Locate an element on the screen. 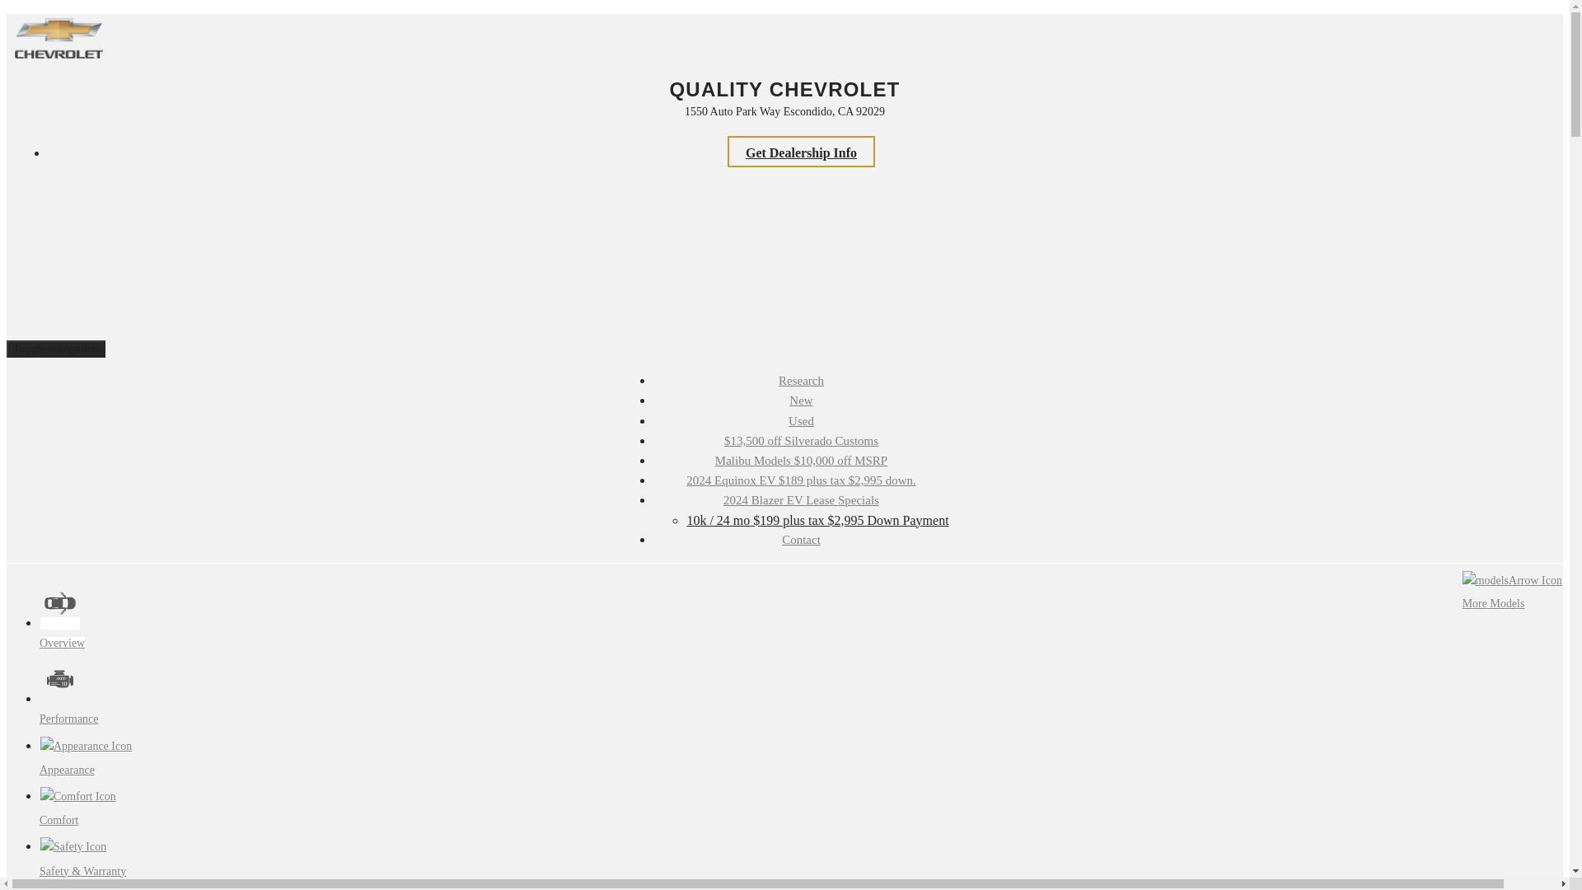 This screenshot has width=1582, height=890. Get Dealership Info is located at coordinates (801, 152).